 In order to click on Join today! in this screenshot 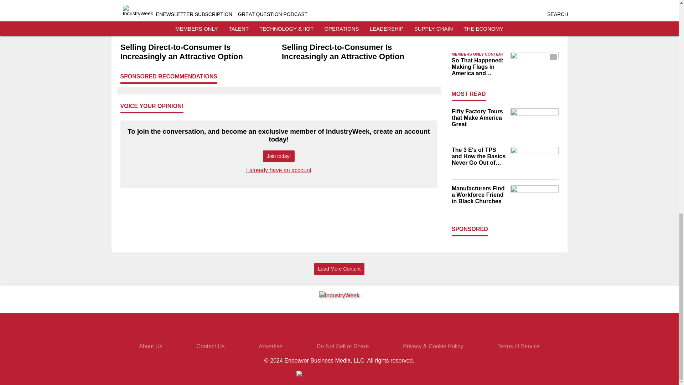, I will do `click(279, 156)`.